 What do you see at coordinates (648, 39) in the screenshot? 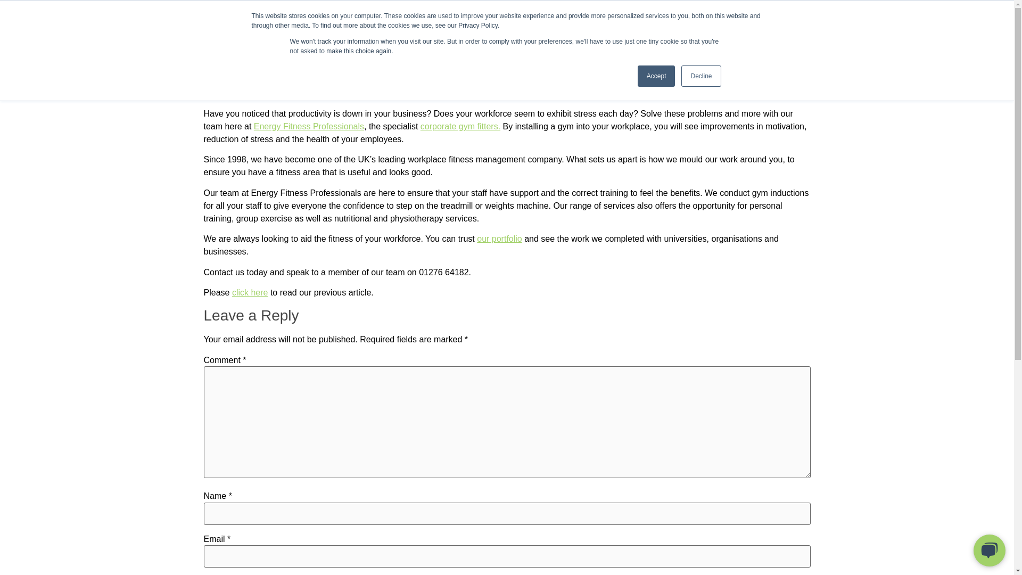
I see `Benefits` at bounding box center [648, 39].